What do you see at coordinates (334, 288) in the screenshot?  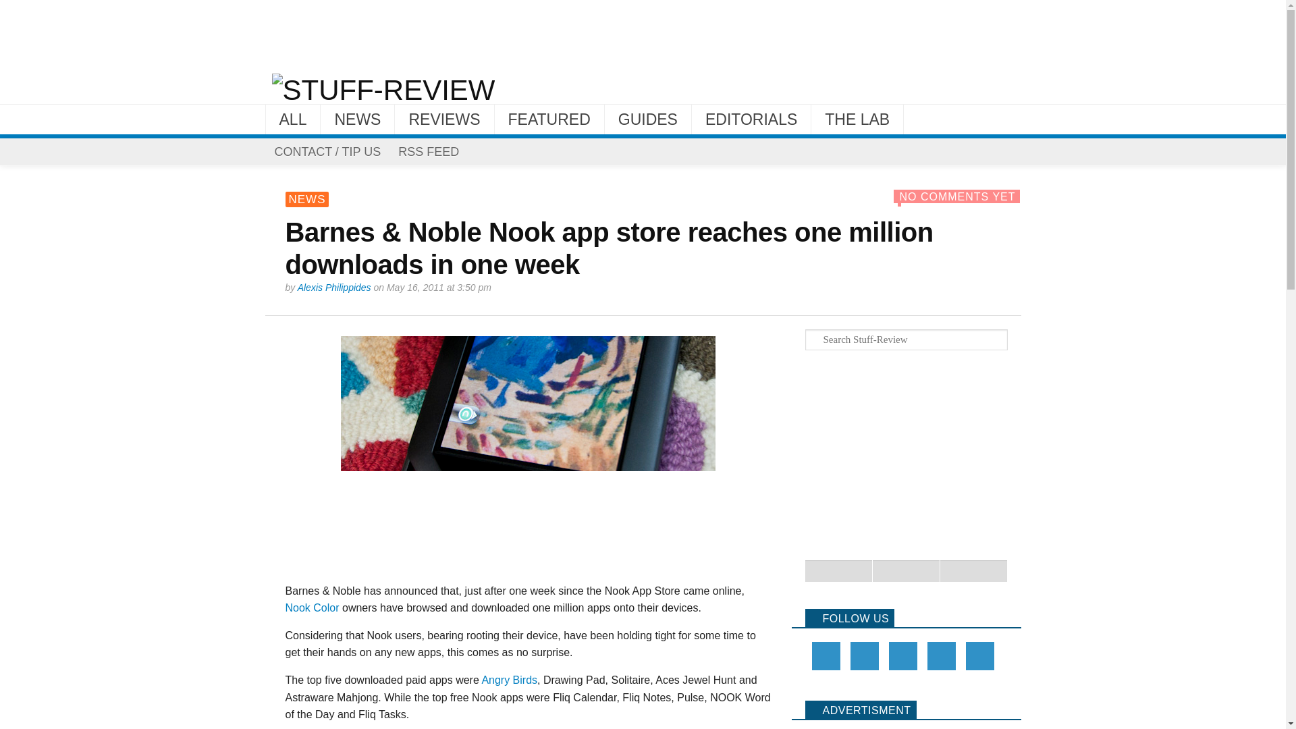 I see `Alexis Philippides` at bounding box center [334, 288].